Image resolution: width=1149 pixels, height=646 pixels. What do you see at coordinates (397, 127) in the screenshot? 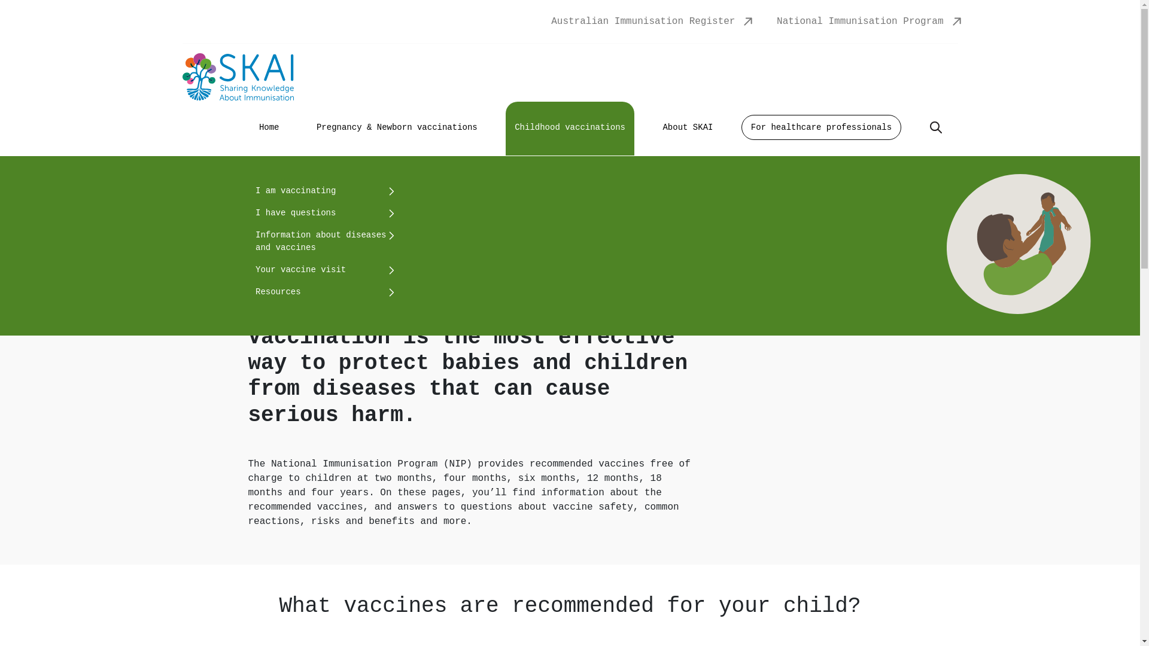
I see `Pregnancy & Newborn vaccinations` at bounding box center [397, 127].